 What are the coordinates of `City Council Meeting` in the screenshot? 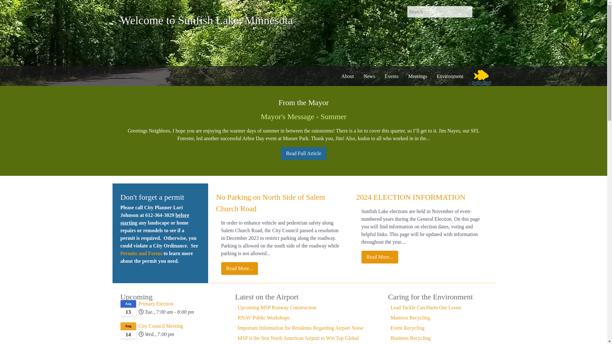 It's located at (170, 326).